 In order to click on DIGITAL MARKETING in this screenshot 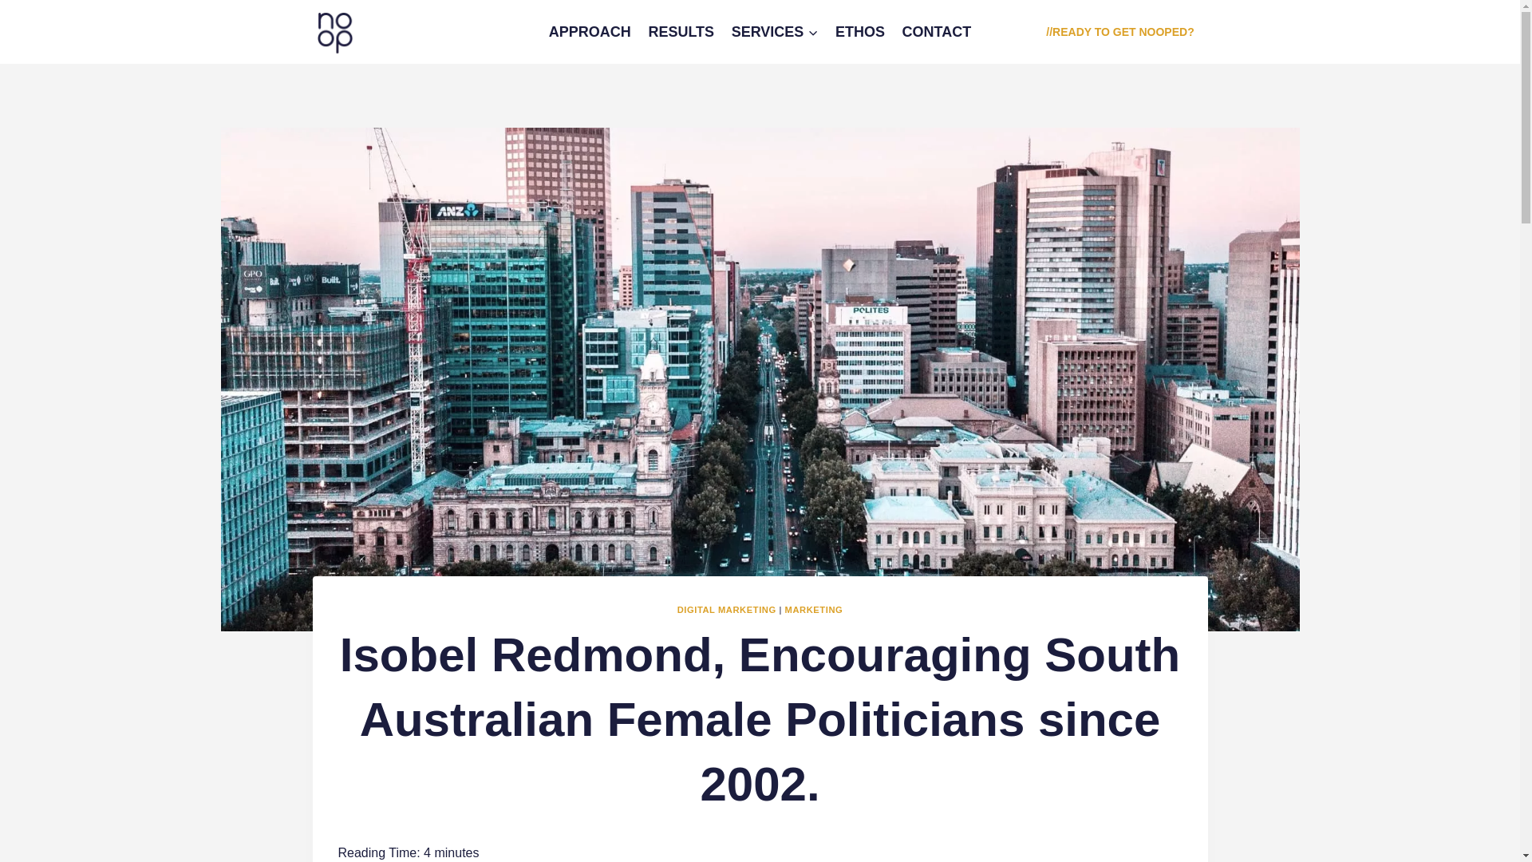, I will do `click(726, 610)`.